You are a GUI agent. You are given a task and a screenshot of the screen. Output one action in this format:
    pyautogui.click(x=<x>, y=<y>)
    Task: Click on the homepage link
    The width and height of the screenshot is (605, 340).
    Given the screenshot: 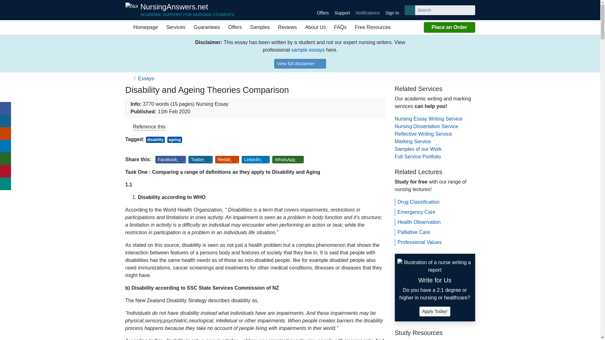 What is the action you would take?
    pyautogui.click(x=207, y=27)
    